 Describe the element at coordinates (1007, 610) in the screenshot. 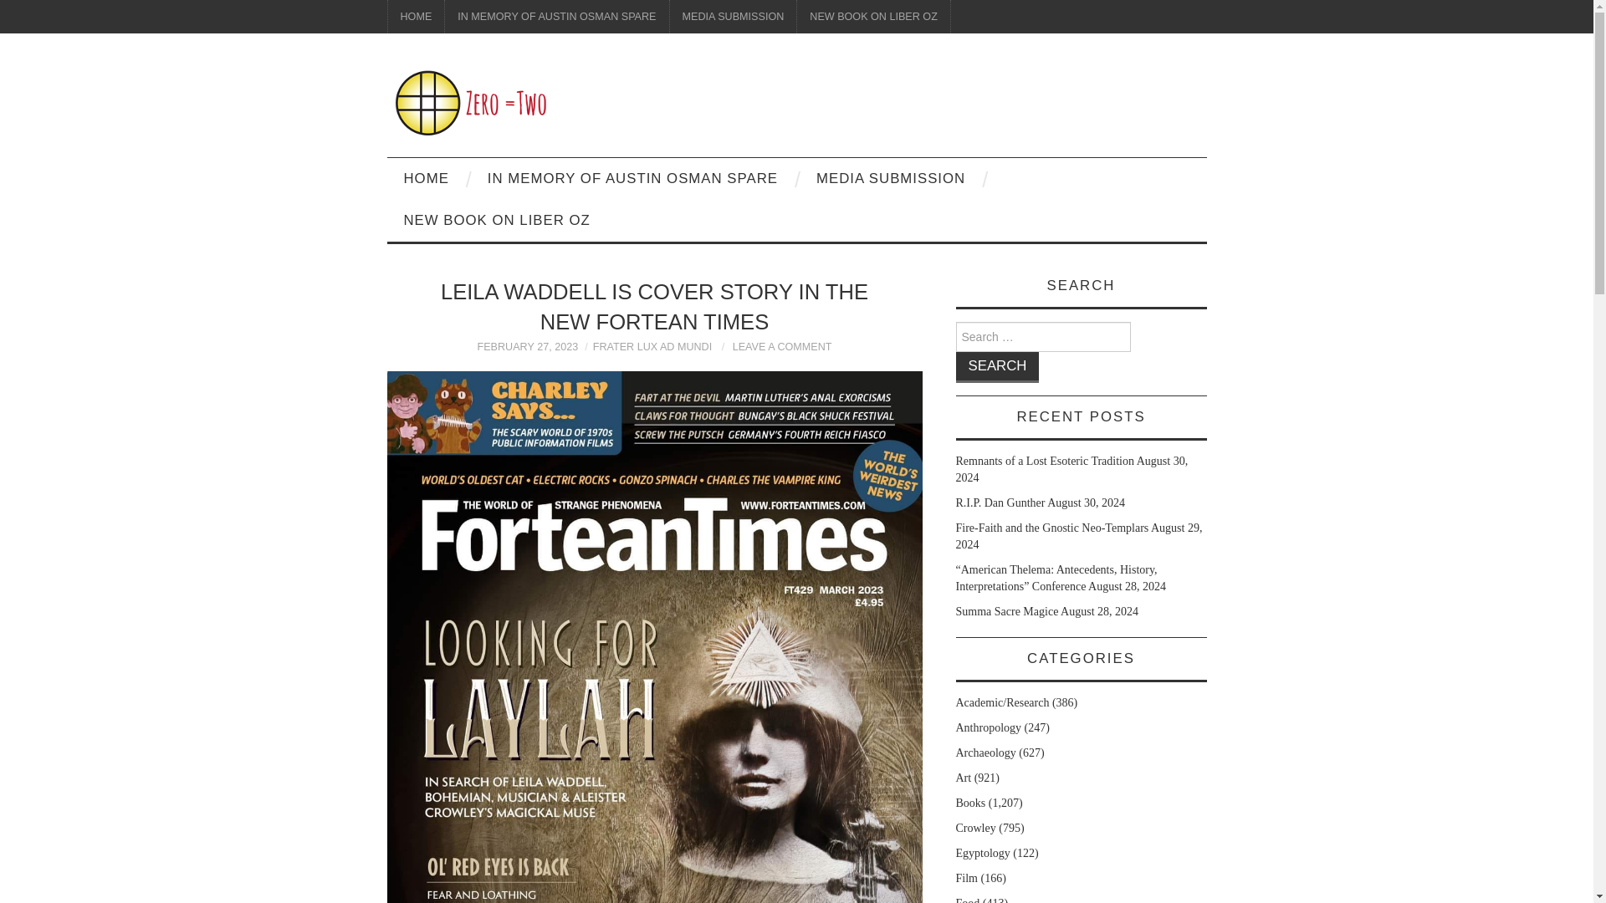

I see `Summa Sacre Magice` at that location.